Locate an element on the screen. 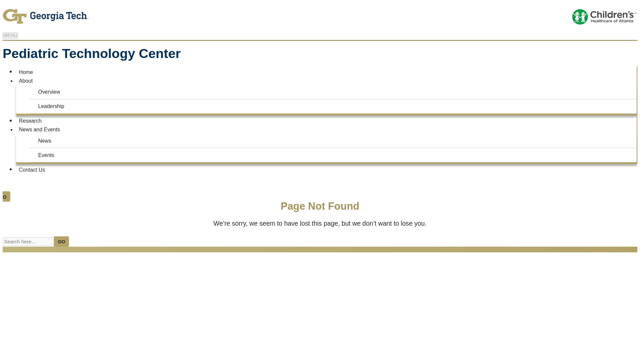 The height and width of the screenshot is (360, 640). Leadership is located at coordinates (335, 106).